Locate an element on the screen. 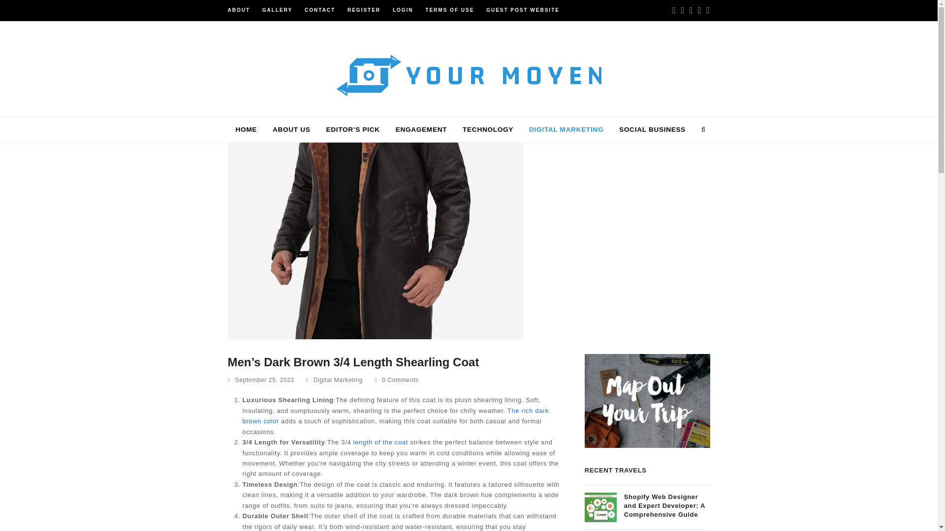 The width and height of the screenshot is (945, 531). GALLERY is located at coordinates (277, 10).